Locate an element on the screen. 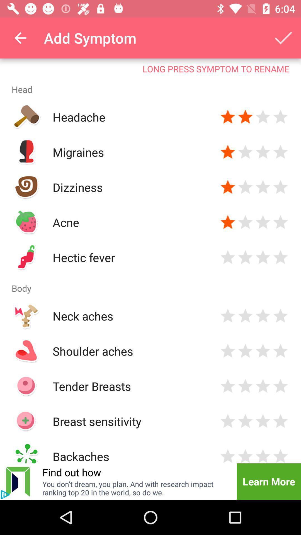  open icon above you don t is located at coordinates (72, 472).